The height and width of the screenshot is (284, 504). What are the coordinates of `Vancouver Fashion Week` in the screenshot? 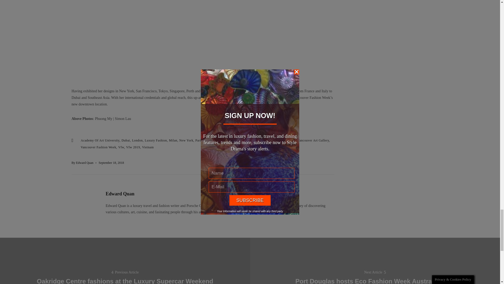 It's located at (99, 147).